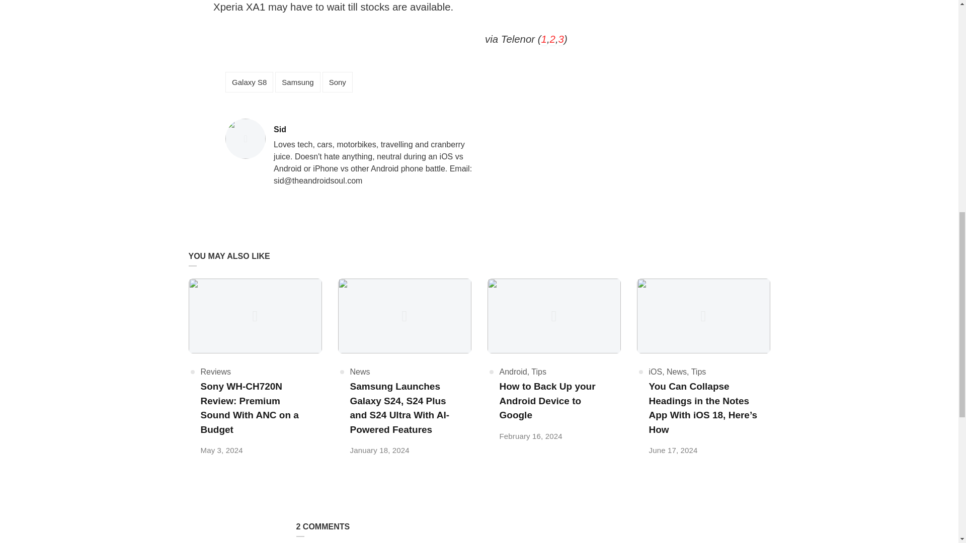 Image resolution: width=966 pixels, height=543 pixels. Describe the element at coordinates (249, 81) in the screenshot. I see `Galaxy S8` at that location.